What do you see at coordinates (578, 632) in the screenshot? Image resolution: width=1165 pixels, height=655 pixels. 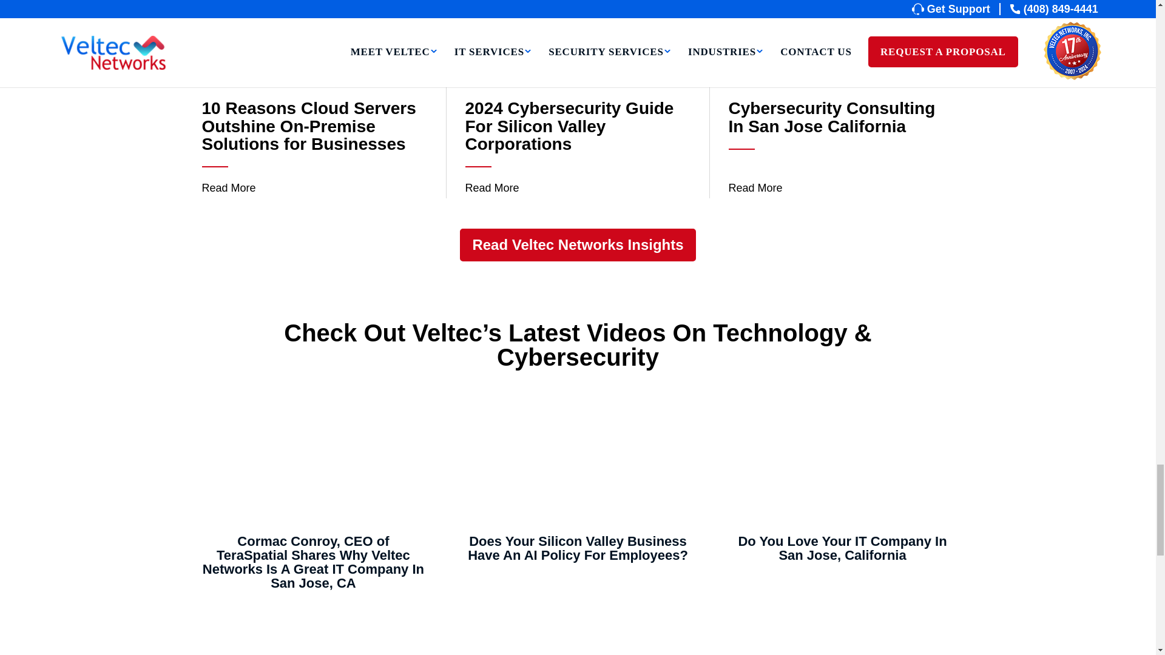 I see `Pro Tips On Selecting The Brand New IT Company In 2024` at bounding box center [578, 632].